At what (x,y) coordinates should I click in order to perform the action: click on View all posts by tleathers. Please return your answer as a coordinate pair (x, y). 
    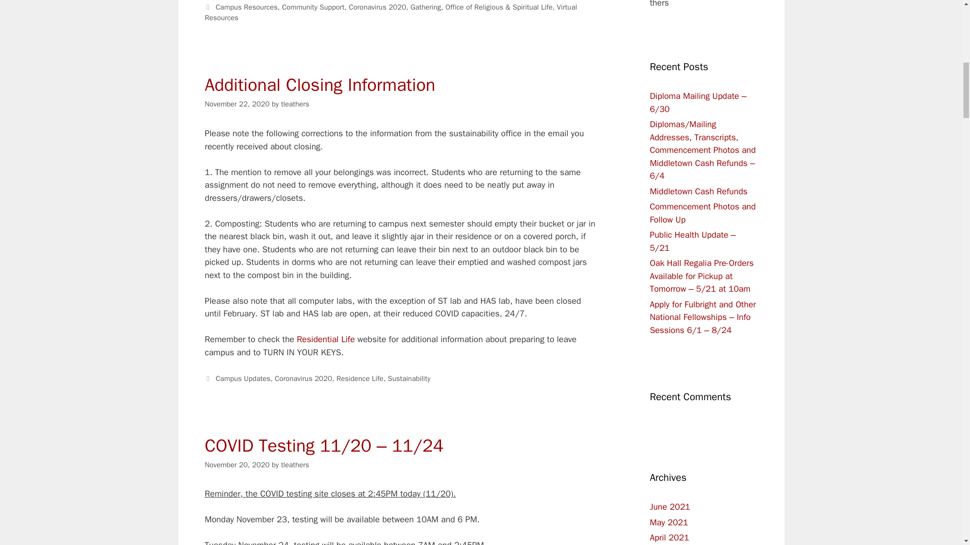
    Looking at the image, I should click on (295, 103).